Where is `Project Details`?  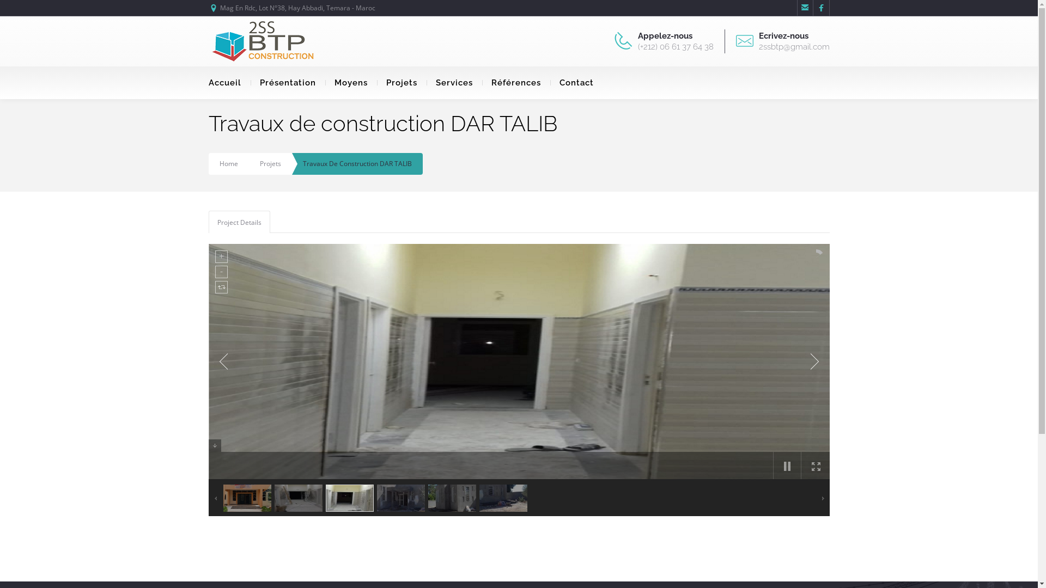 Project Details is located at coordinates (240, 222).